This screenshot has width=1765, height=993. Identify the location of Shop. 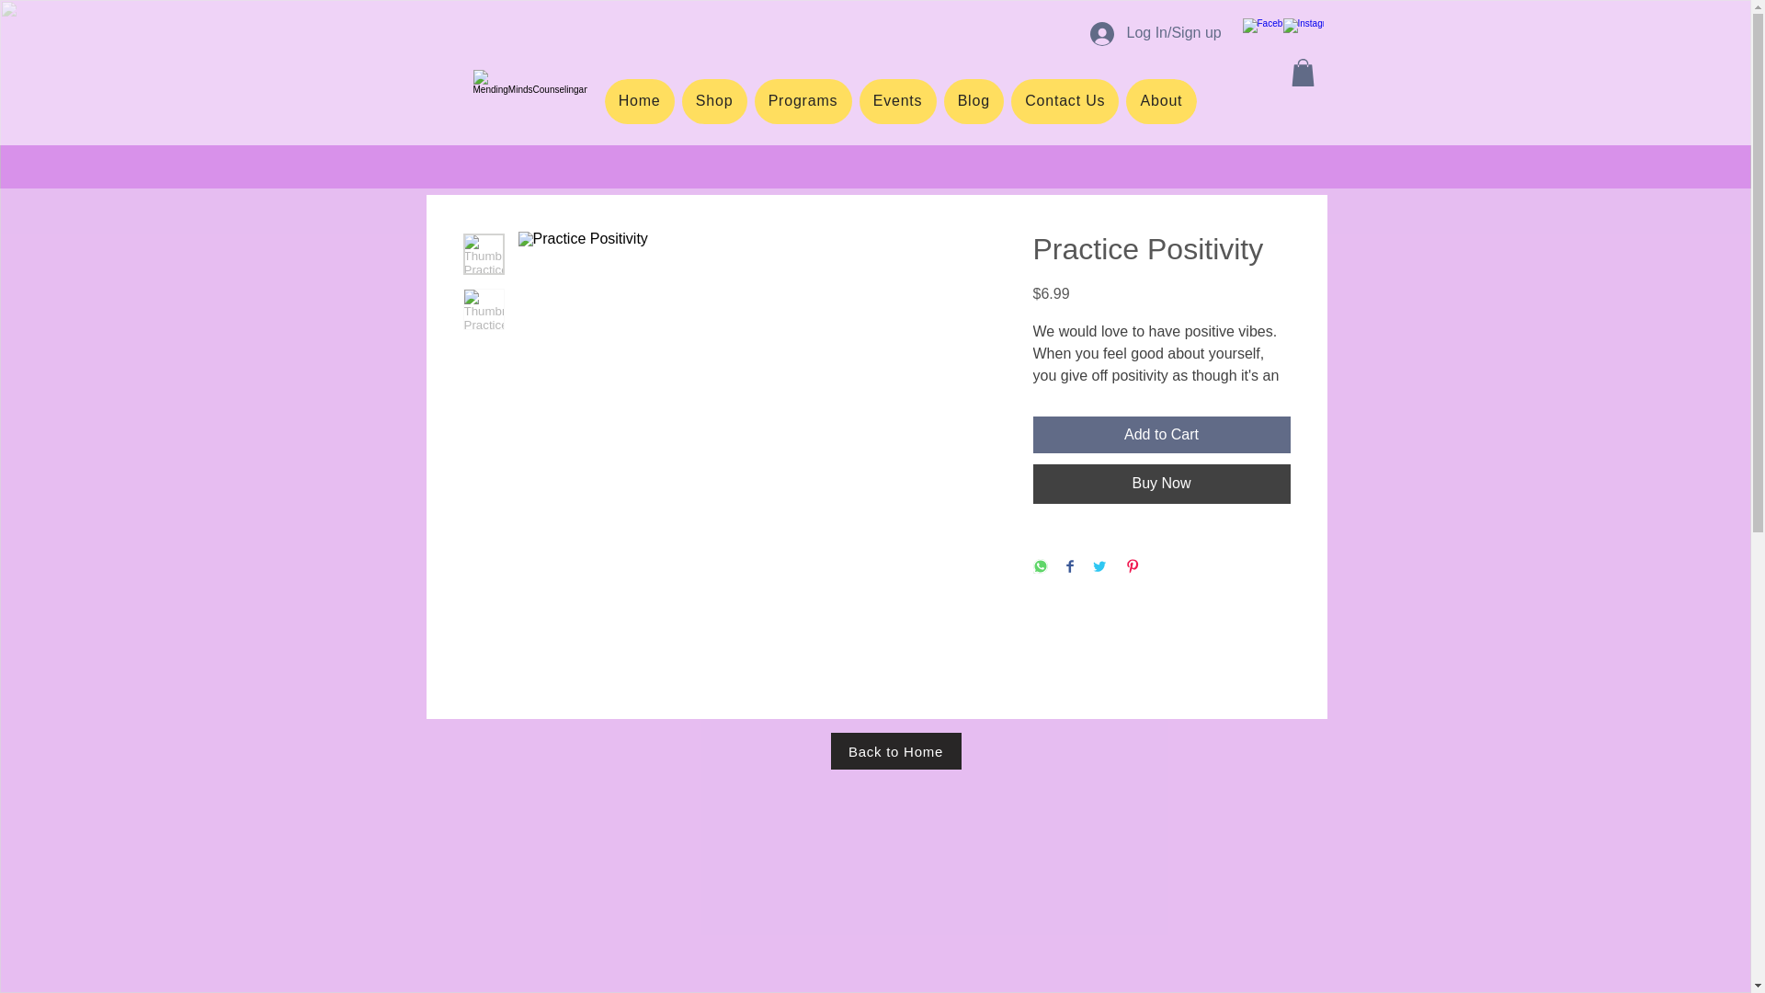
(1065, 101).